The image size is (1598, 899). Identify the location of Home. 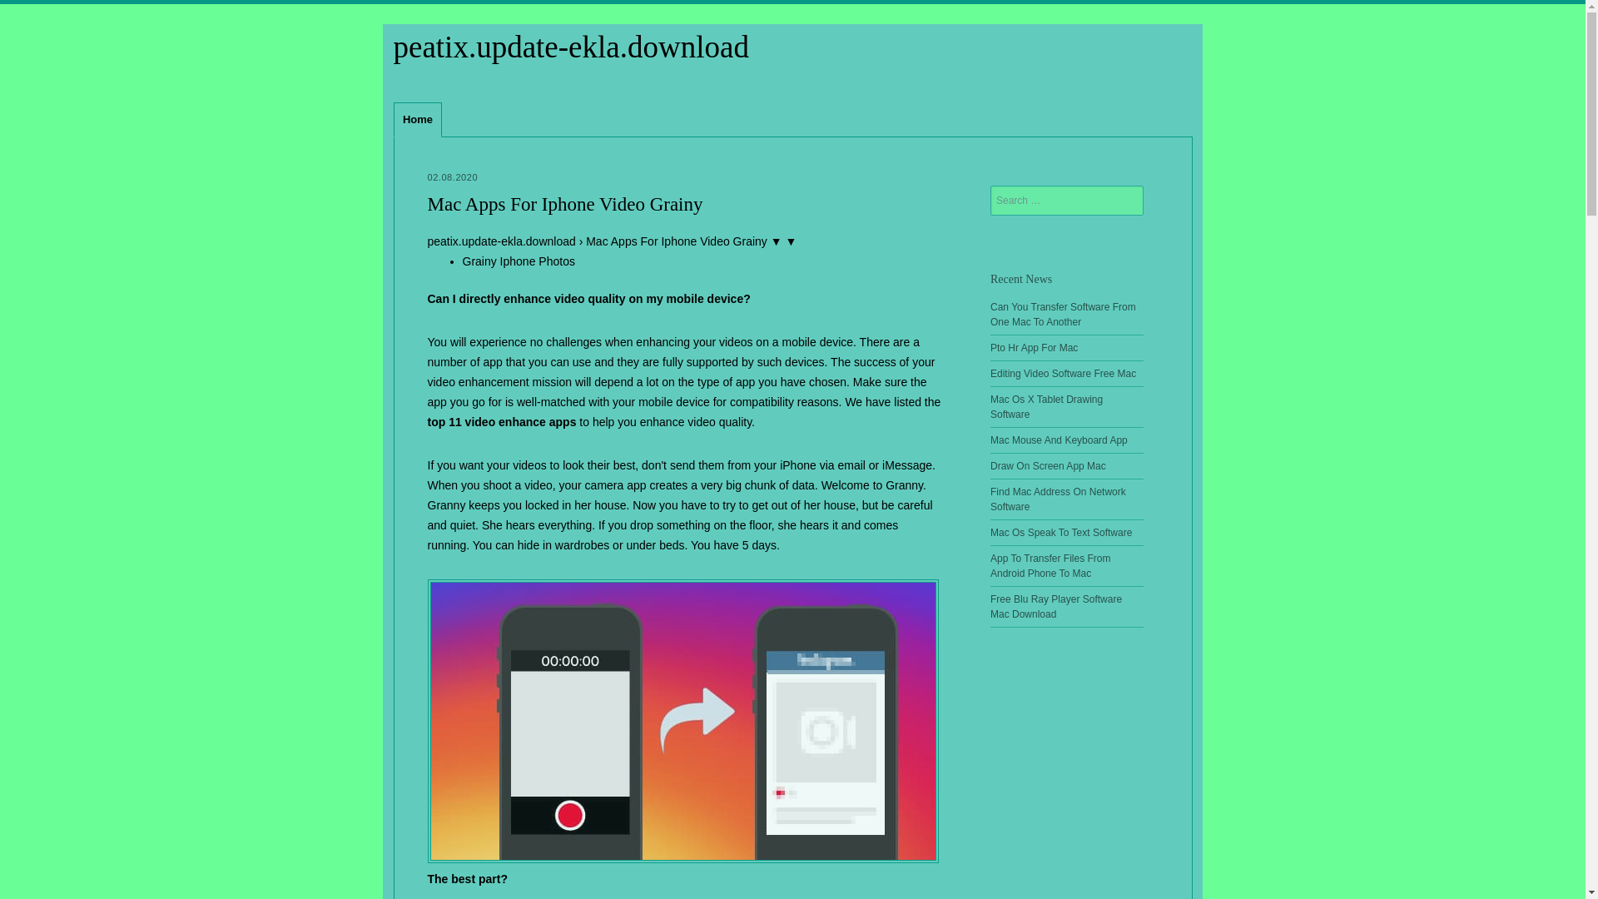
(418, 120).